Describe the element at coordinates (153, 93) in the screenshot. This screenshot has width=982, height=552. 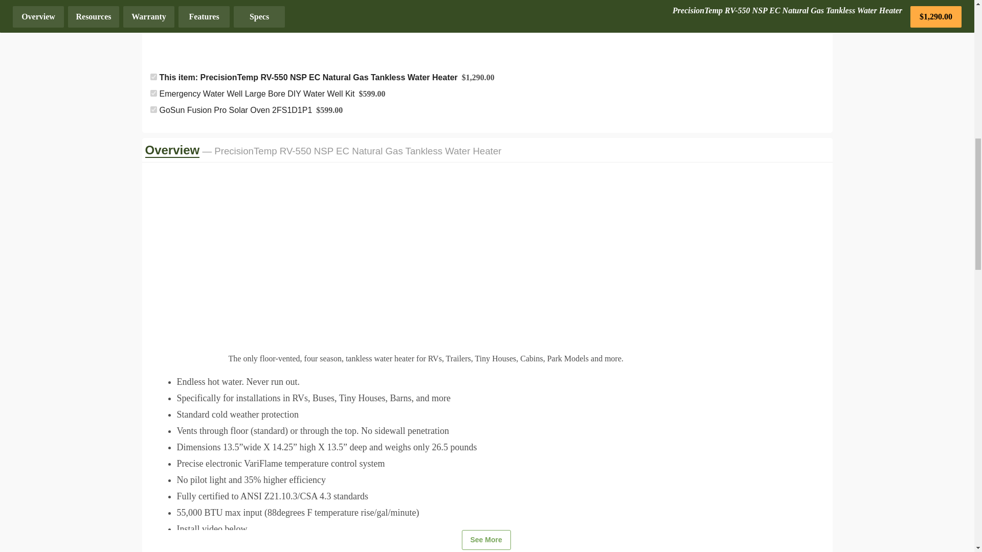
I see `on` at that location.